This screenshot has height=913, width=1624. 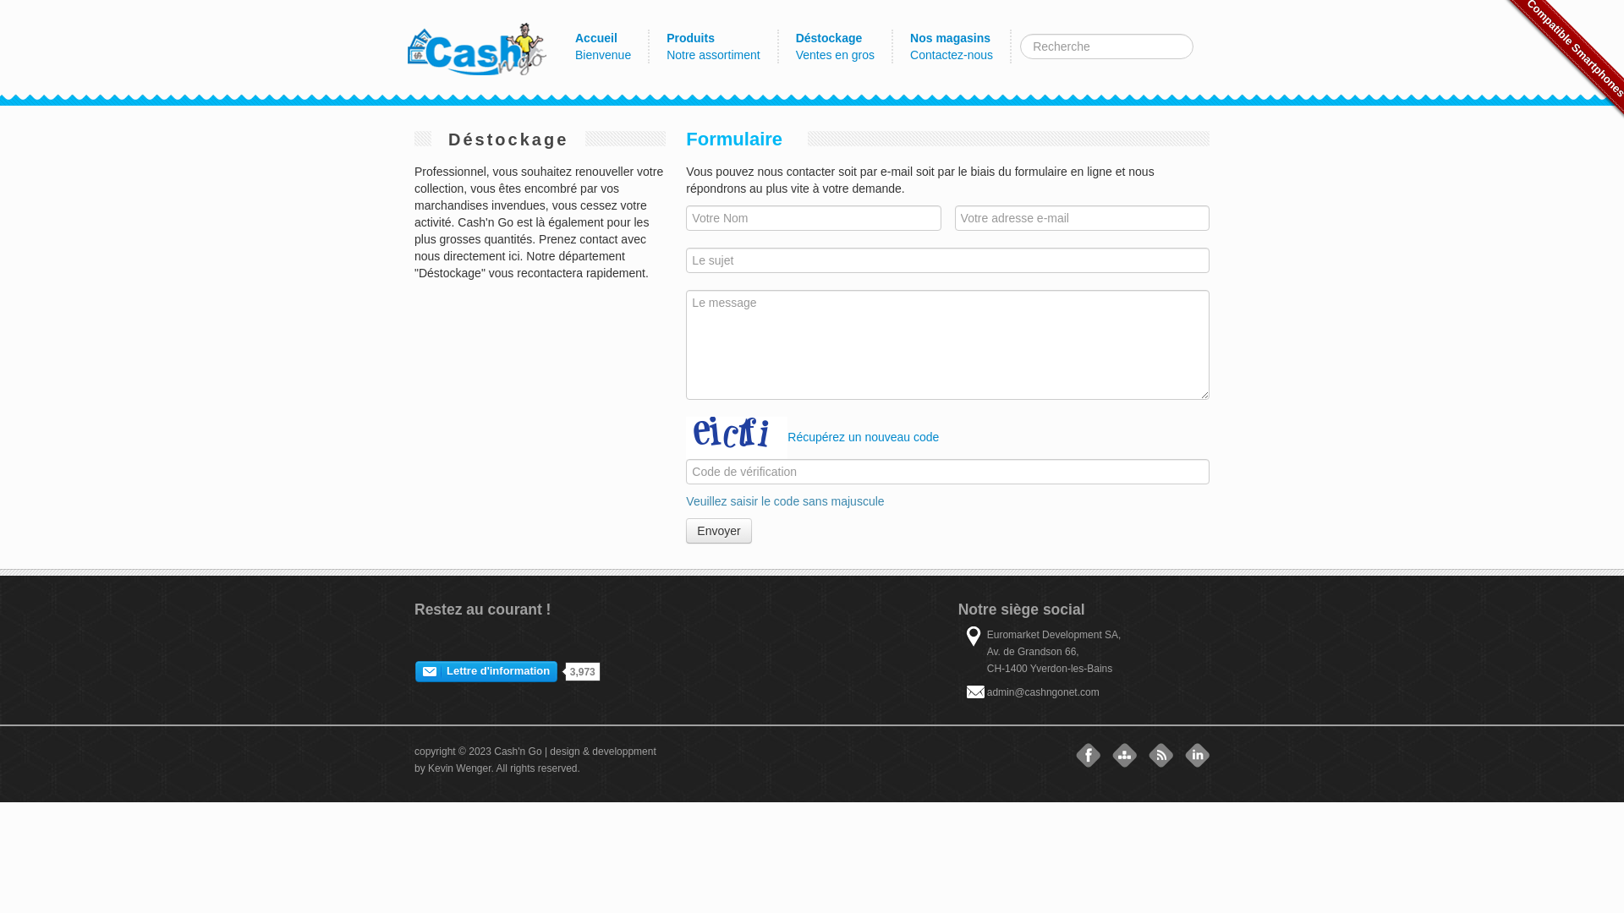 I want to click on Nos magasins
Contactez-nous, so click(x=952, y=46).